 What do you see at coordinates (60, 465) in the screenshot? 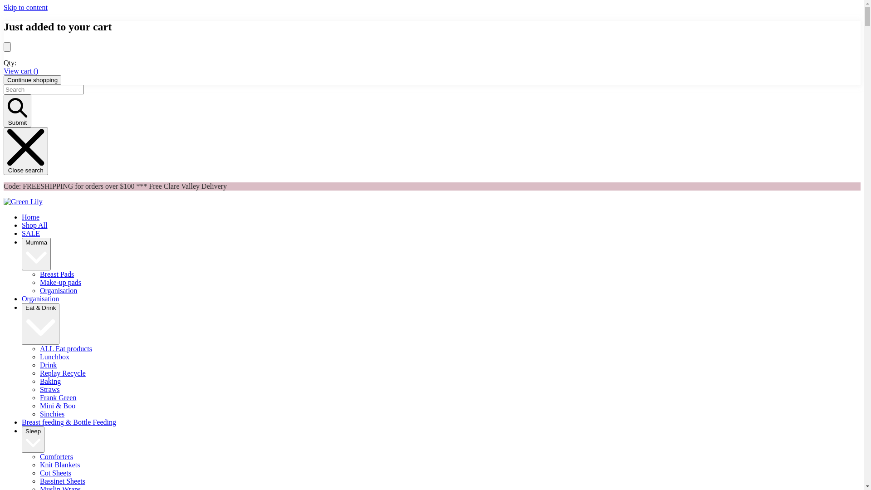
I see `Knit Blankets` at bounding box center [60, 465].